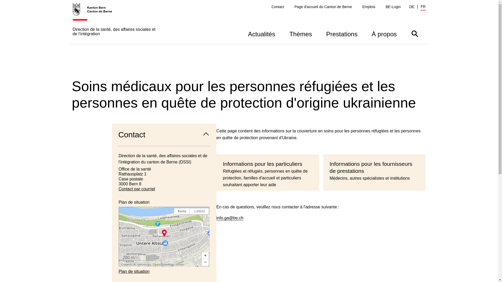 The height and width of the screenshot is (282, 502). I want to click on Contact, so click(164, 135).